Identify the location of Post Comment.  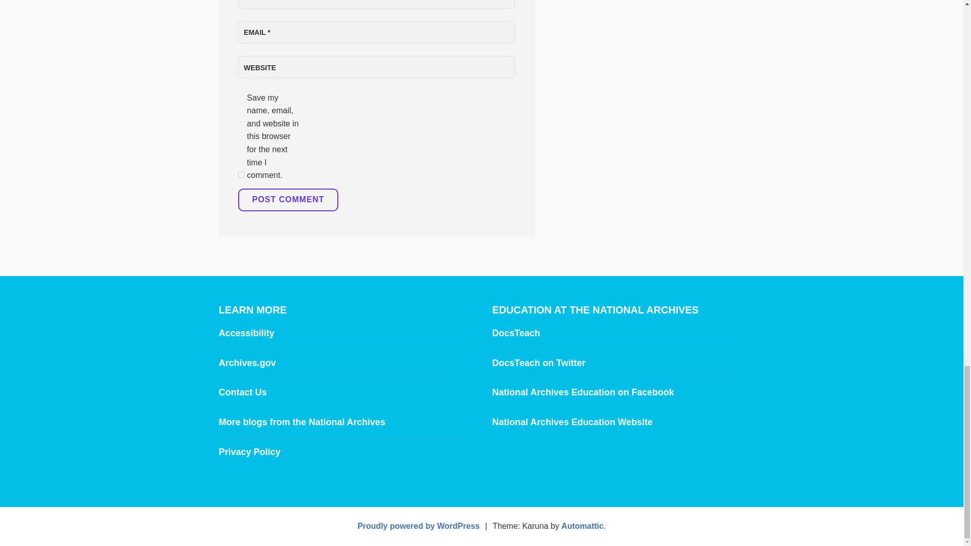
(288, 200).